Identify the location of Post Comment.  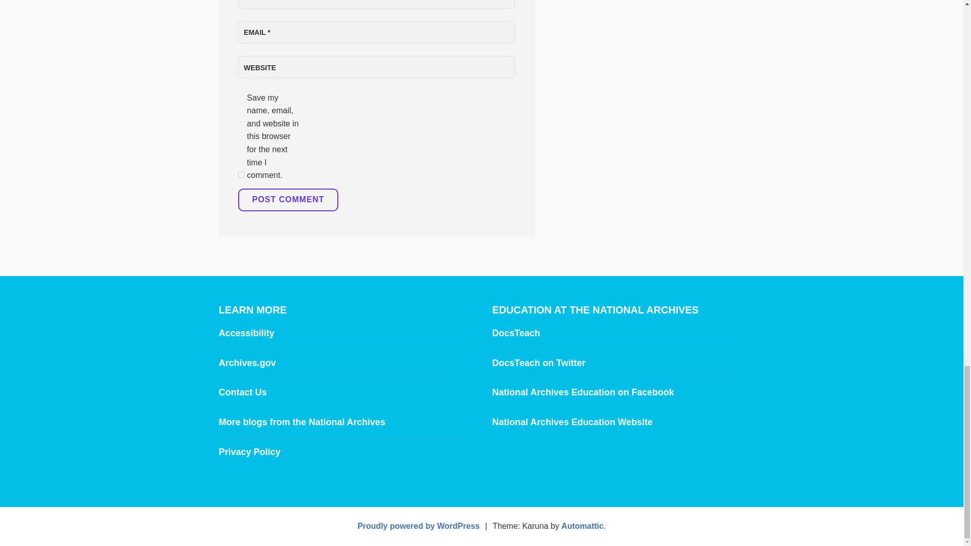
(288, 200).